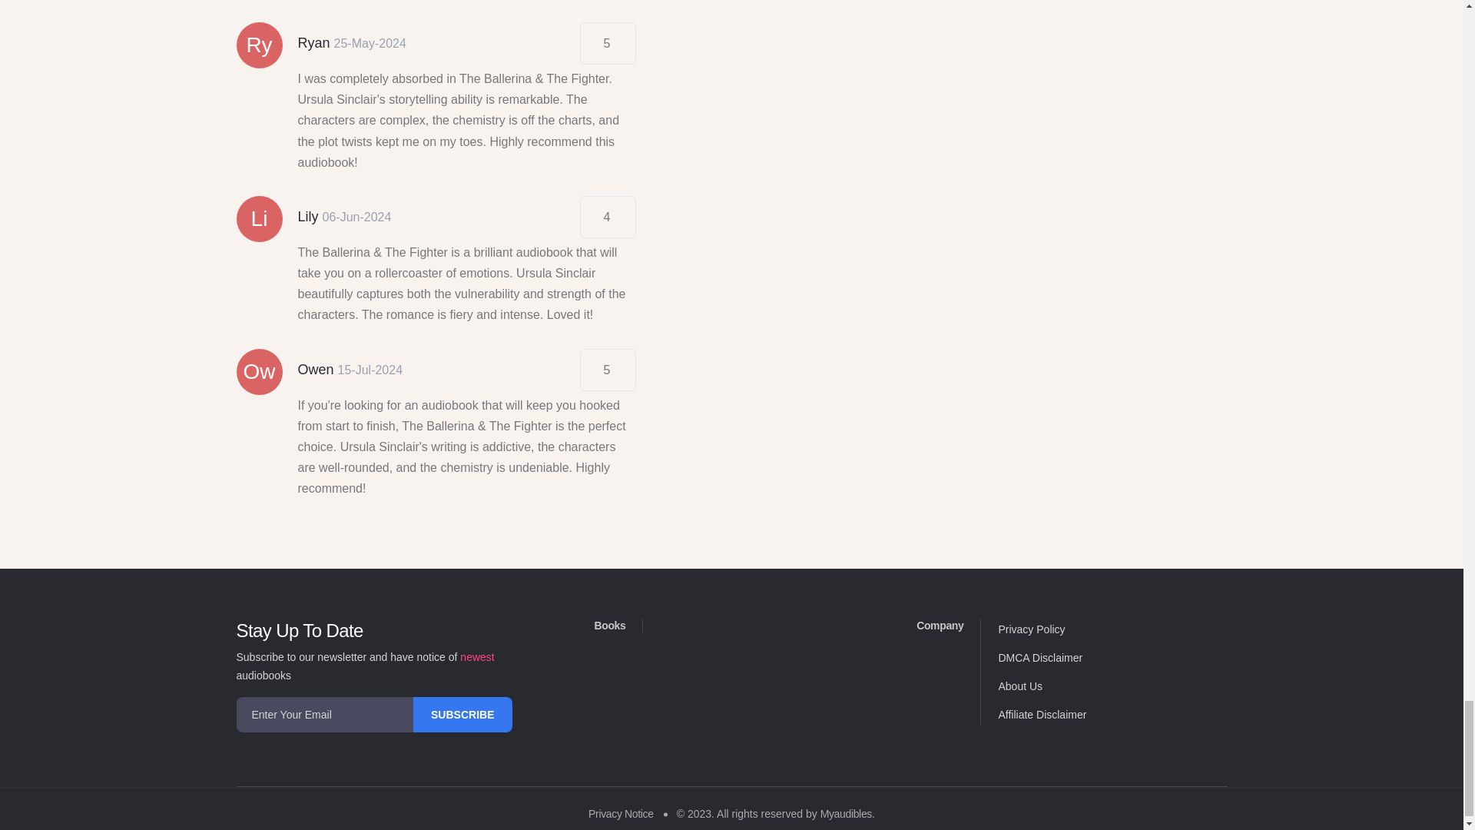 The image size is (1475, 830). What do you see at coordinates (621, 813) in the screenshot?
I see `Privacy Notice` at bounding box center [621, 813].